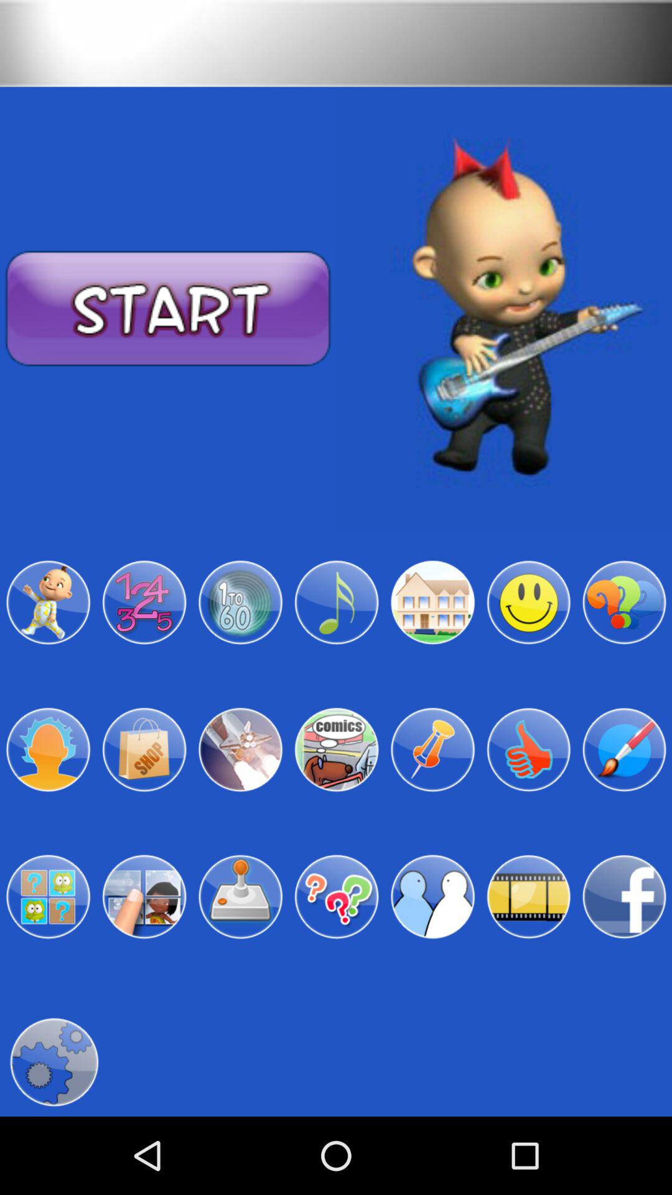  What do you see at coordinates (624, 897) in the screenshot?
I see `connect to facebook` at bounding box center [624, 897].